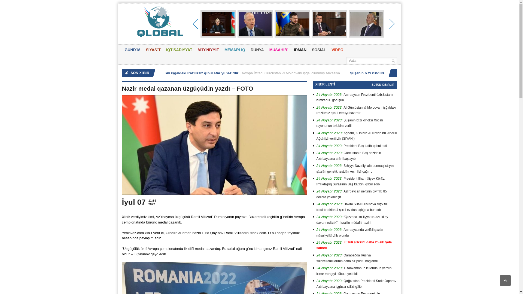 This screenshot has height=294, width=523. Describe the element at coordinates (235, 50) in the screenshot. I see `MEMARLIQ` at that location.